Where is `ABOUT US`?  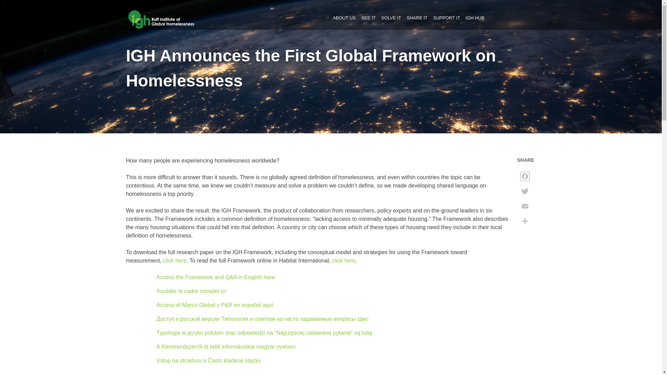
ABOUT US is located at coordinates (344, 18).